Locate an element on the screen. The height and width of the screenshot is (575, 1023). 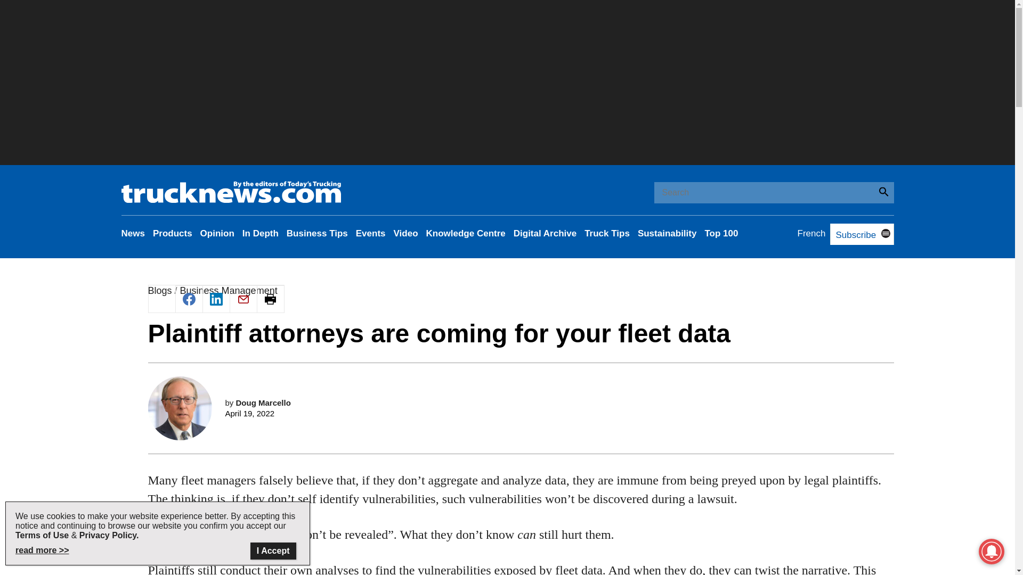
3rd party ad content is located at coordinates (521, 373).